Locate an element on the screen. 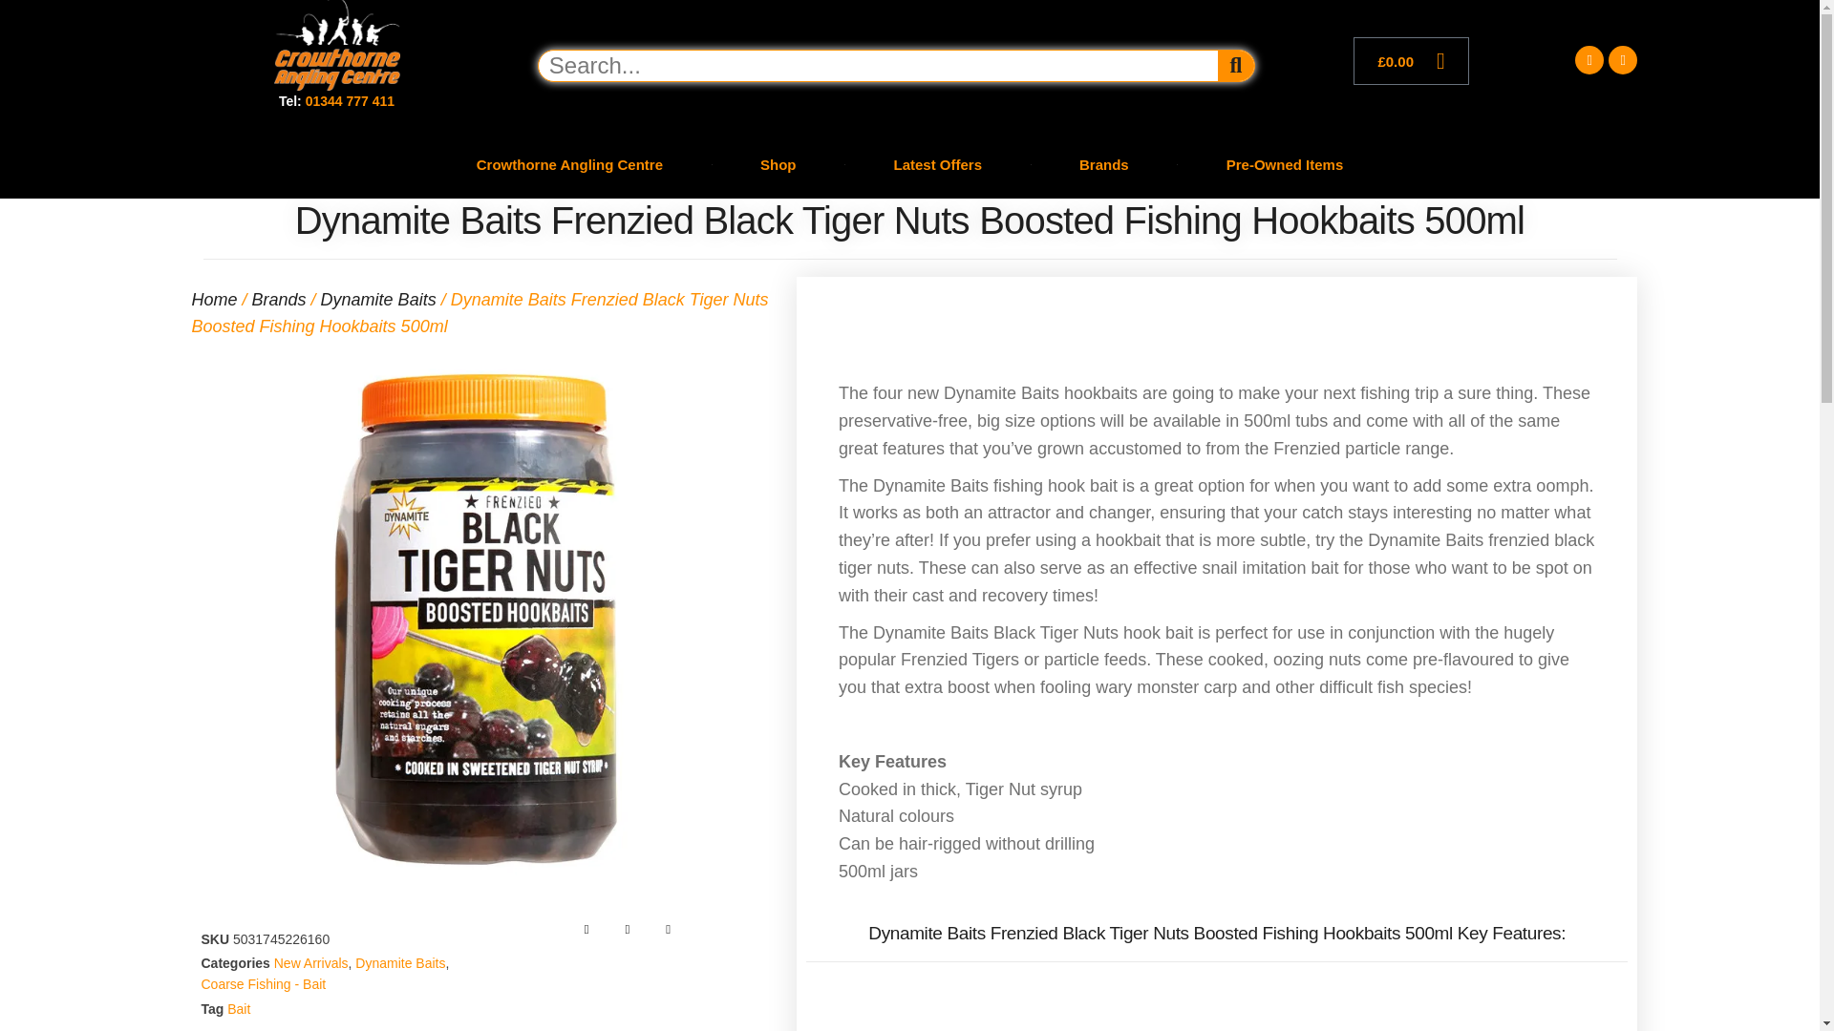 This screenshot has height=1031, width=1834. Latest Offers is located at coordinates (938, 164).